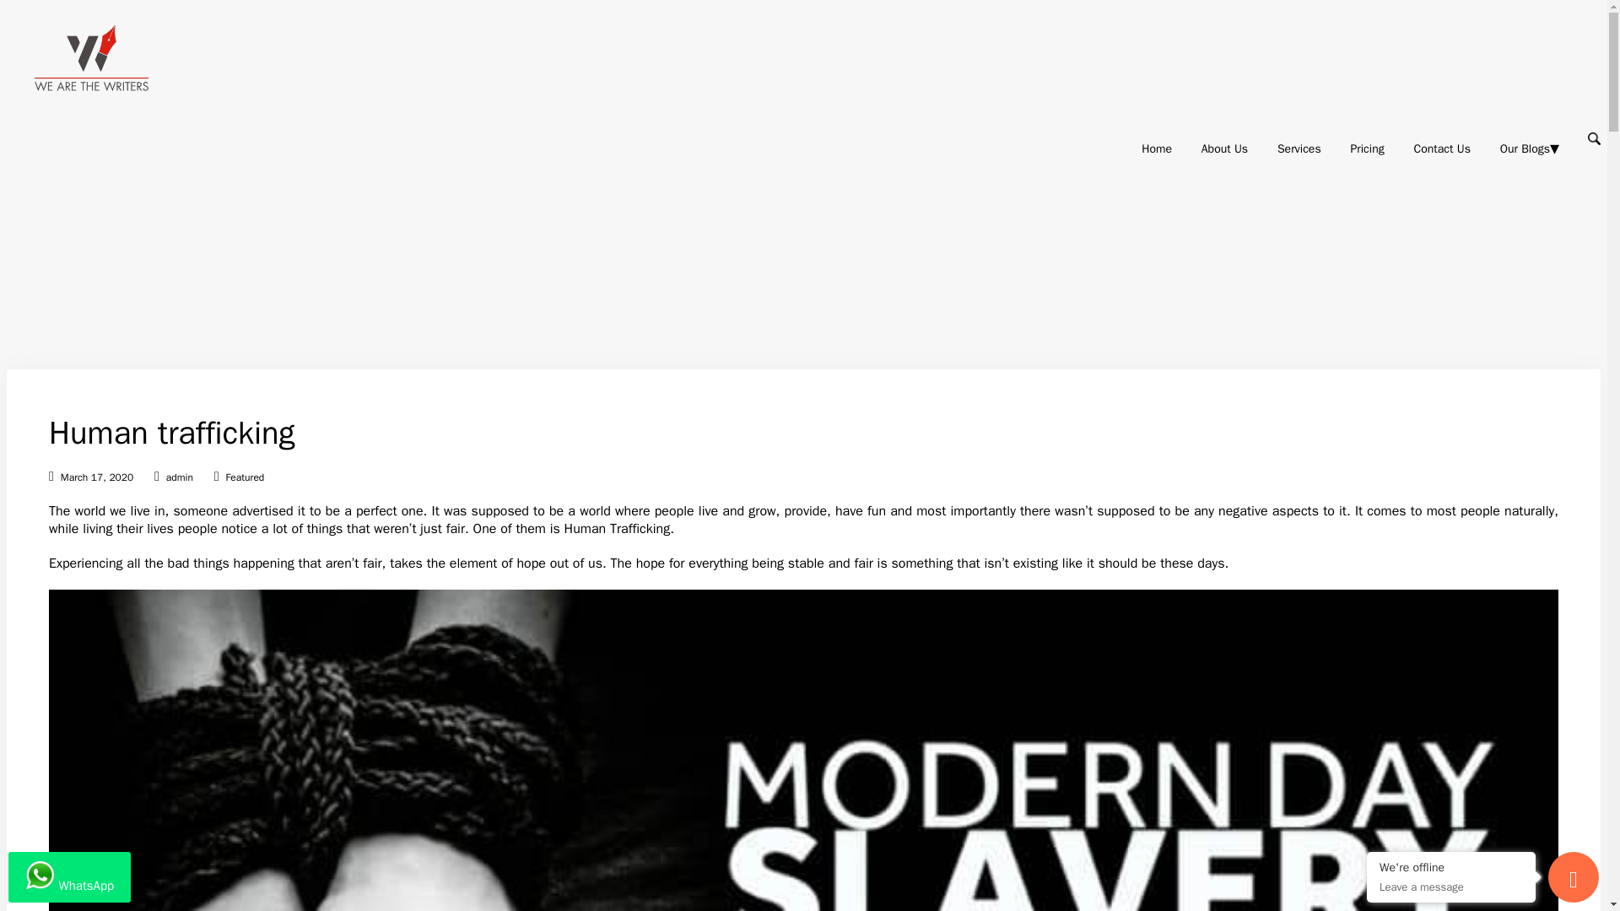 The height and width of the screenshot is (911, 1620). I want to click on Home, so click(1156, 148).